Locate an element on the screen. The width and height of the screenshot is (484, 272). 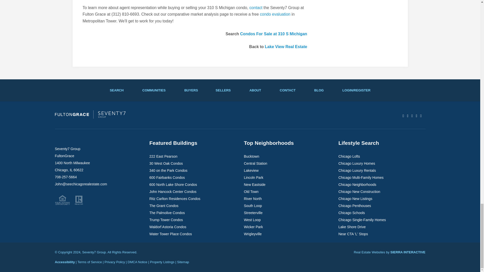
View 222 East Pearson is located at coordinates (163, 156).